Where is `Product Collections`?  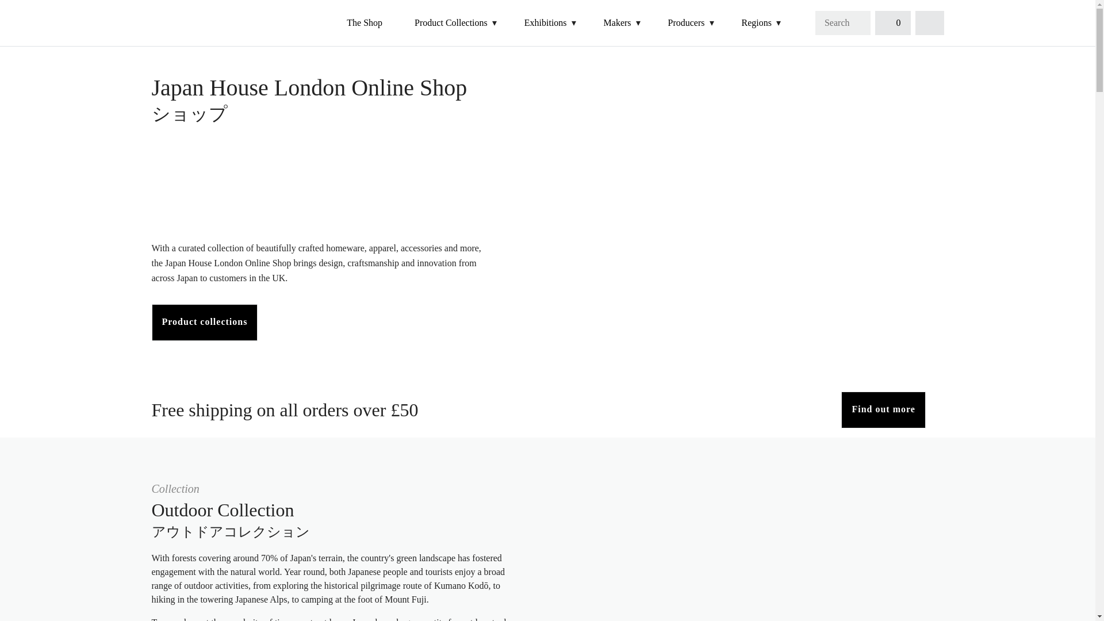
Product Collections is located at coordinates (451, 23).